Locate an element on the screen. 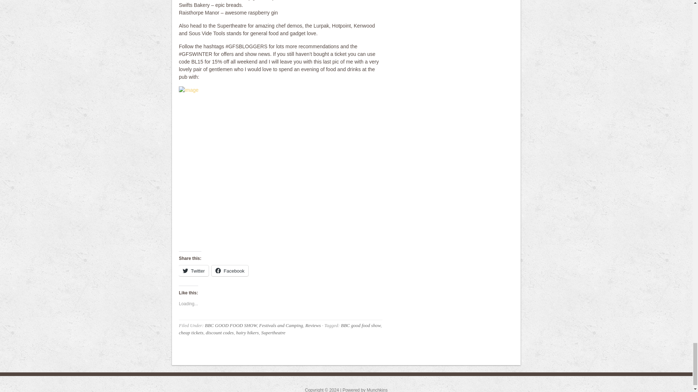  Twitter is located at coordinates (193, 271).